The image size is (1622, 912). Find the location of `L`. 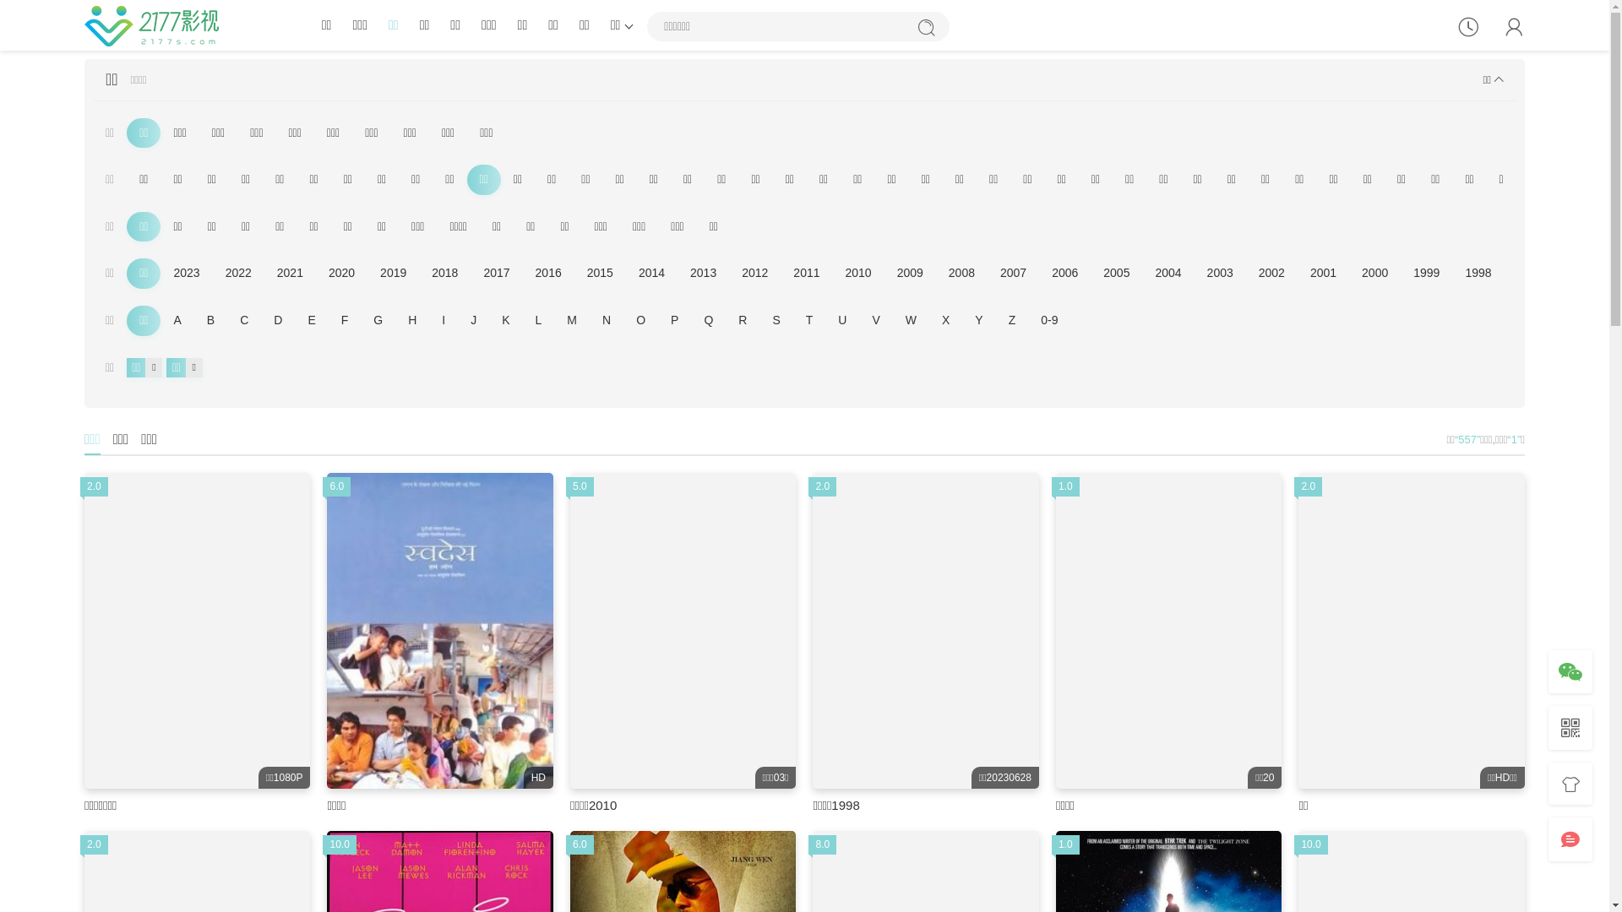

L is located at coordinates (539, 321).